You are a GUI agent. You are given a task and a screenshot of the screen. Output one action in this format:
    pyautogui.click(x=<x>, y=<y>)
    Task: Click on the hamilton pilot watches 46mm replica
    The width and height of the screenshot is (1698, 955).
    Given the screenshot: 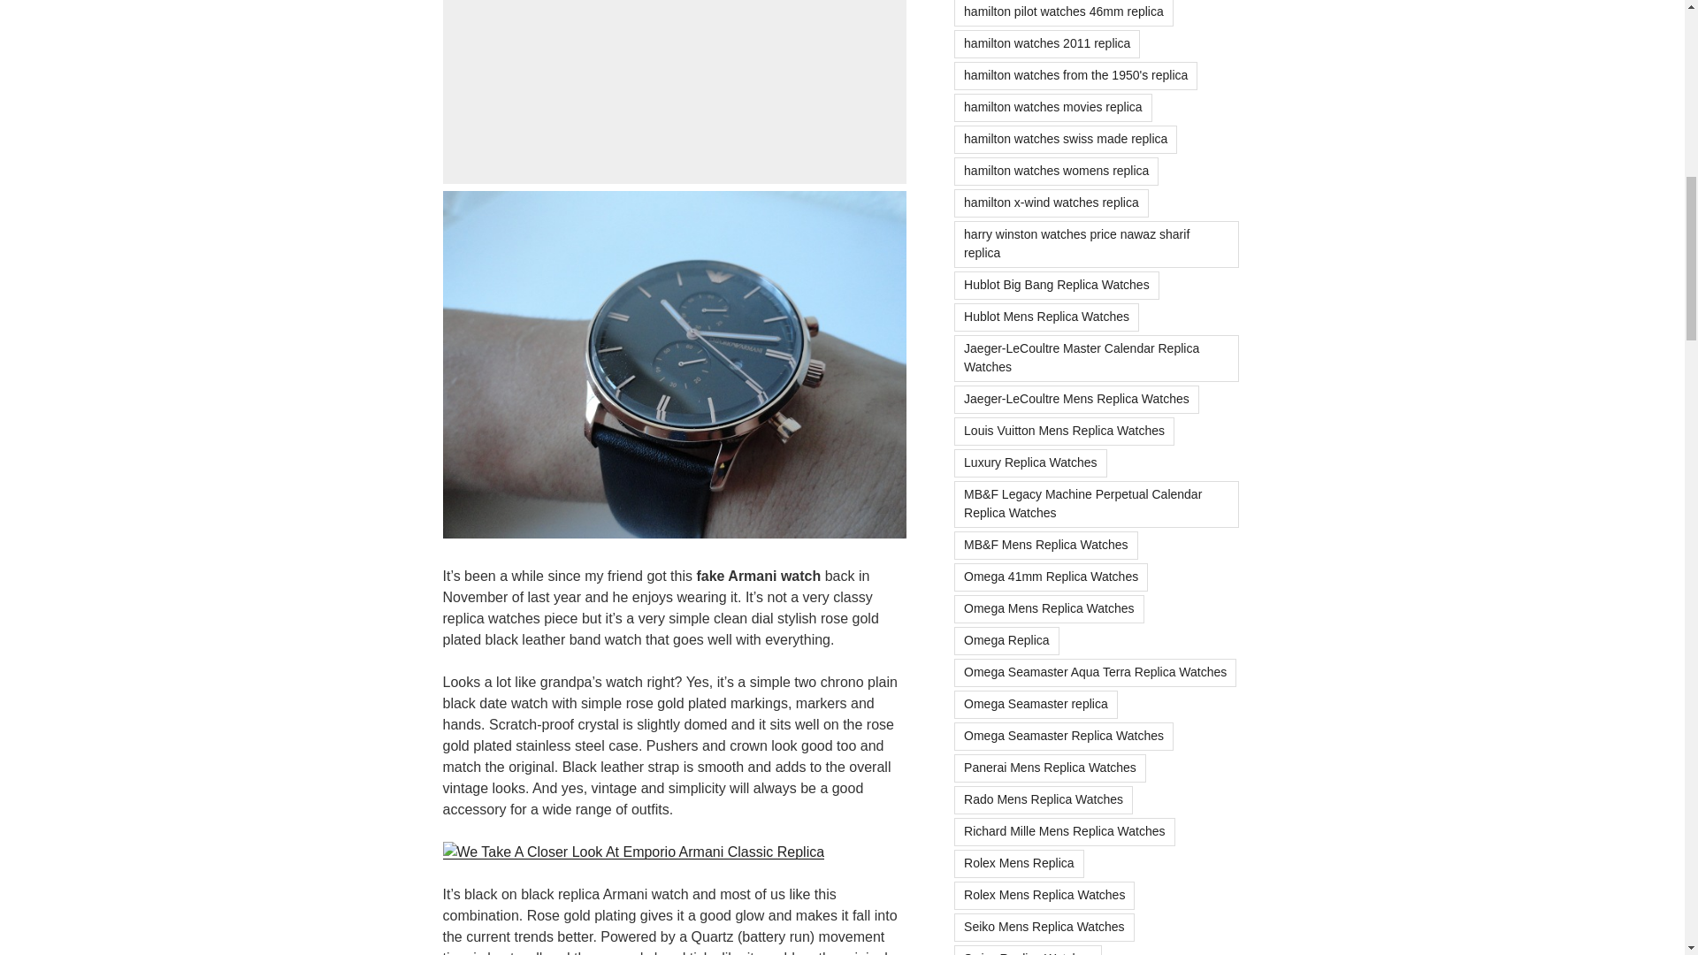 What is the action you would take?
    pyautogui.click(x=1063, y=13)
    